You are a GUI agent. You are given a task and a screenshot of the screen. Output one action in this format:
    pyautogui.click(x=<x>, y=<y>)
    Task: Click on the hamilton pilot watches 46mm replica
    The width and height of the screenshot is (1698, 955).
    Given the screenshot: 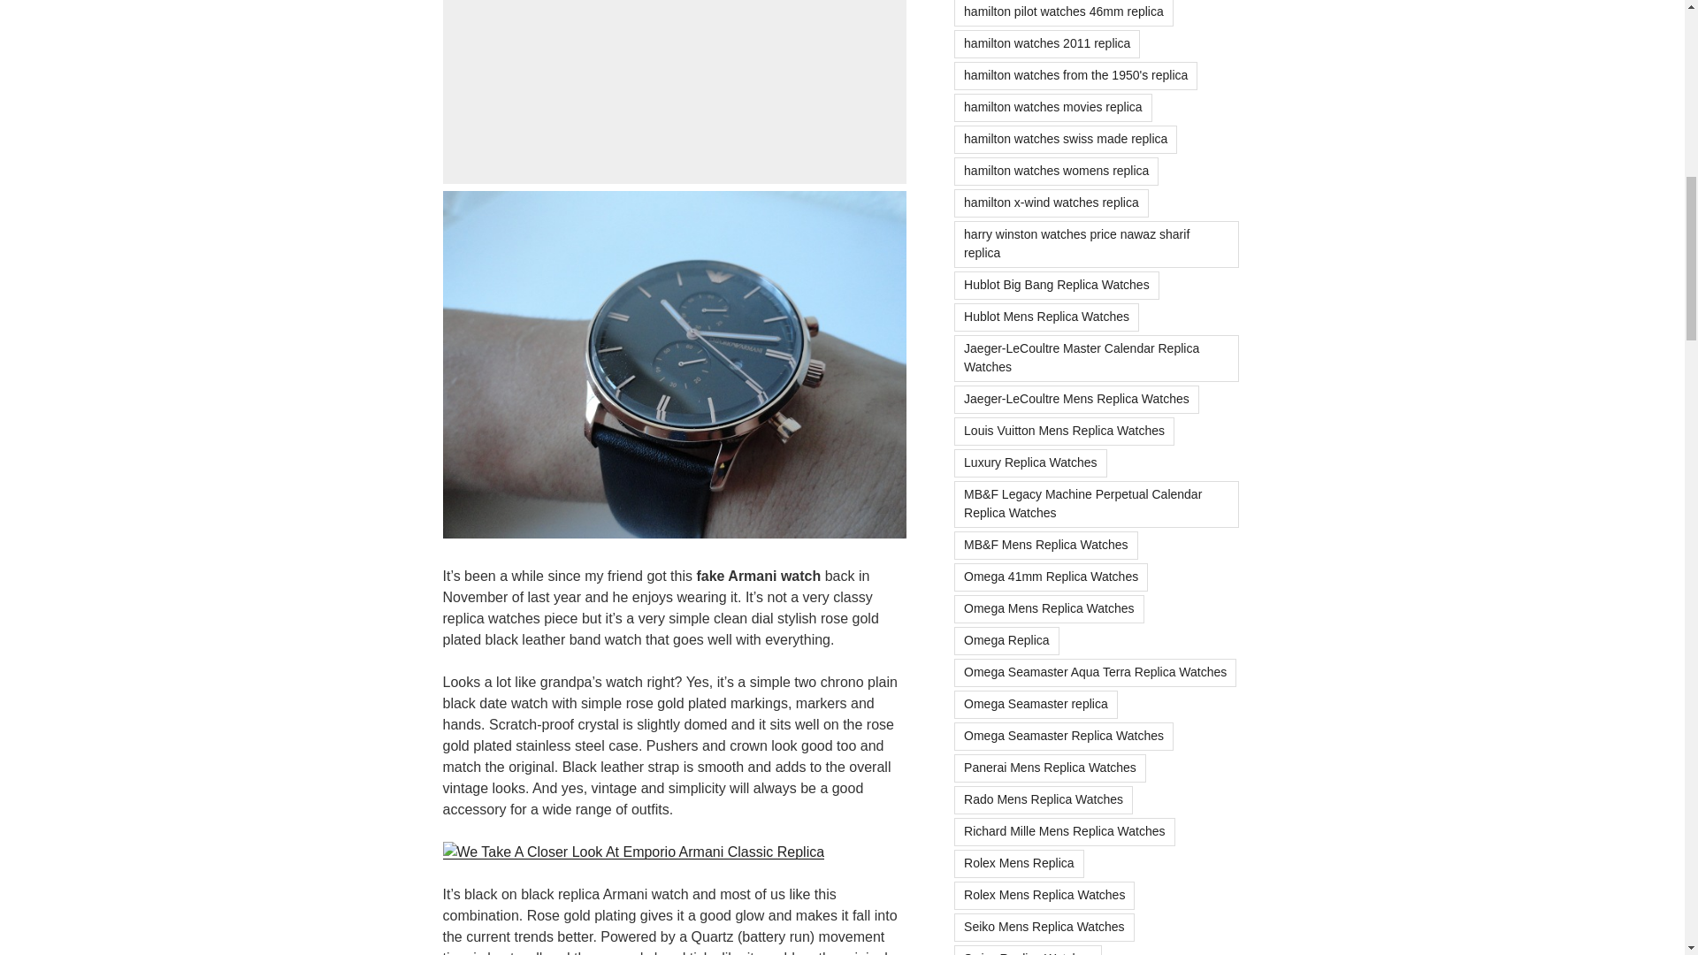 What is the action you would take?
    pyautogui.click(x=1063, y=13)
    